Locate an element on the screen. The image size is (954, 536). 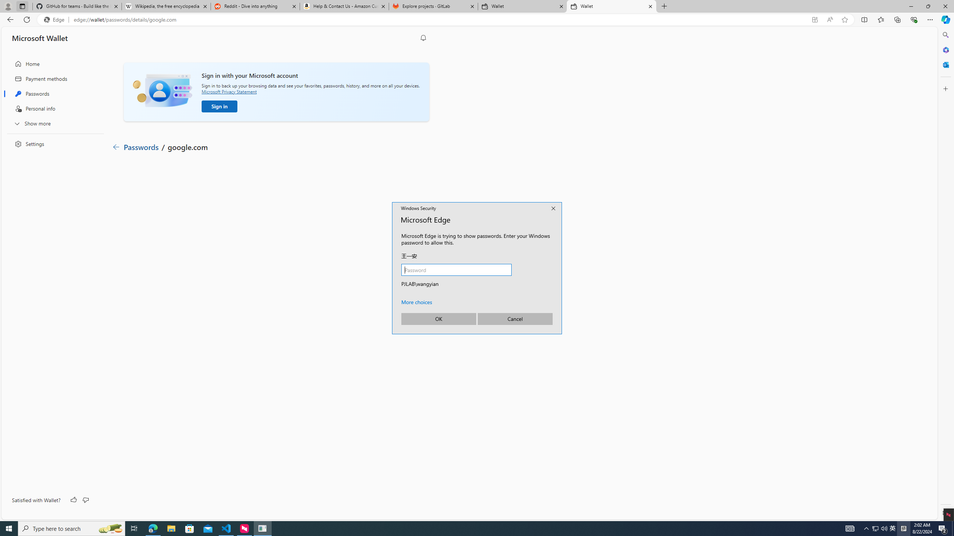
Running applications is located at coordinates (464, 529).